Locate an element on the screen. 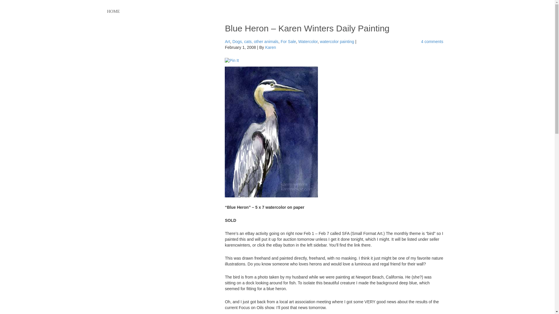 The image size is (559, 314). HOME is located at coordinates (114, 12).